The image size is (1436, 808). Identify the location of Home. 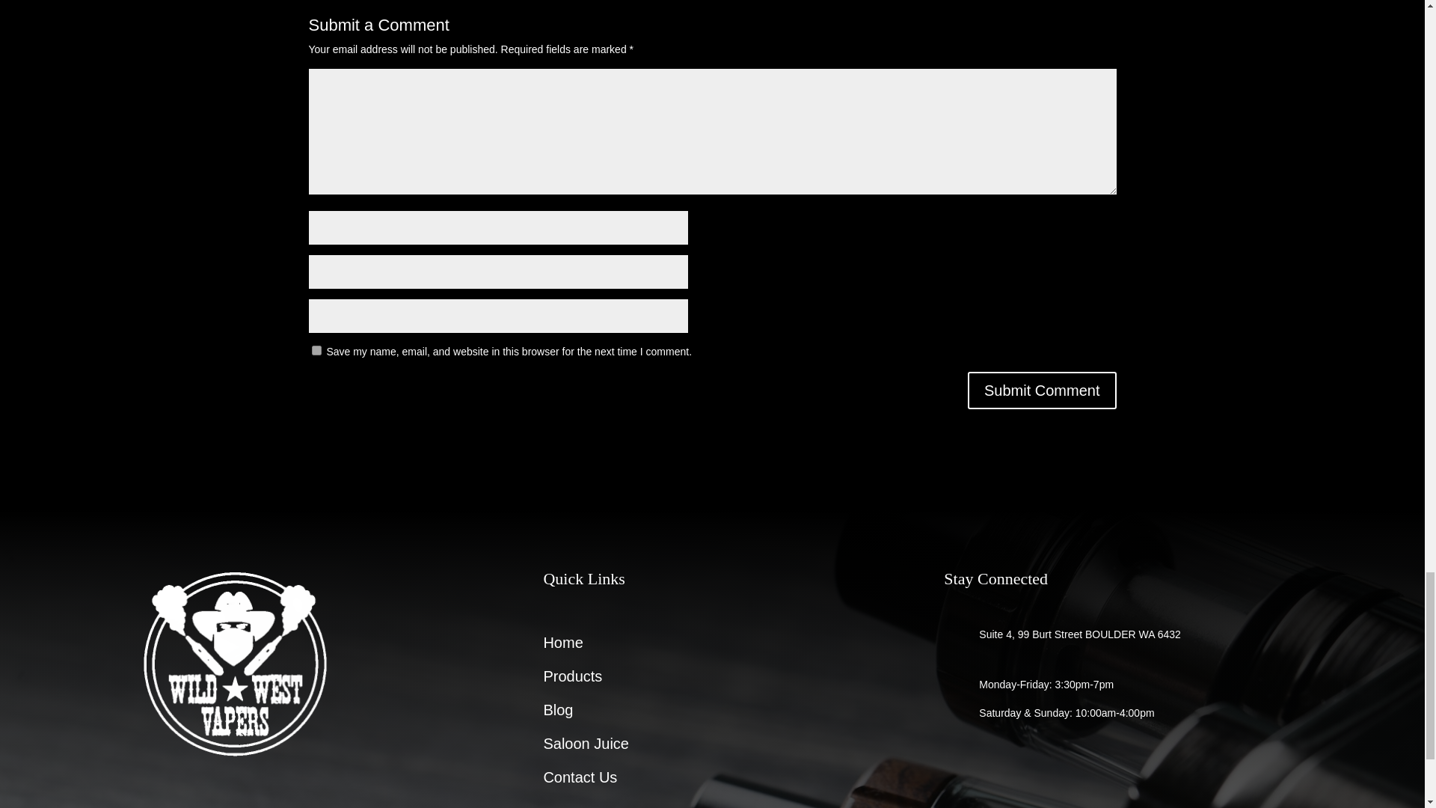
(562, 646).